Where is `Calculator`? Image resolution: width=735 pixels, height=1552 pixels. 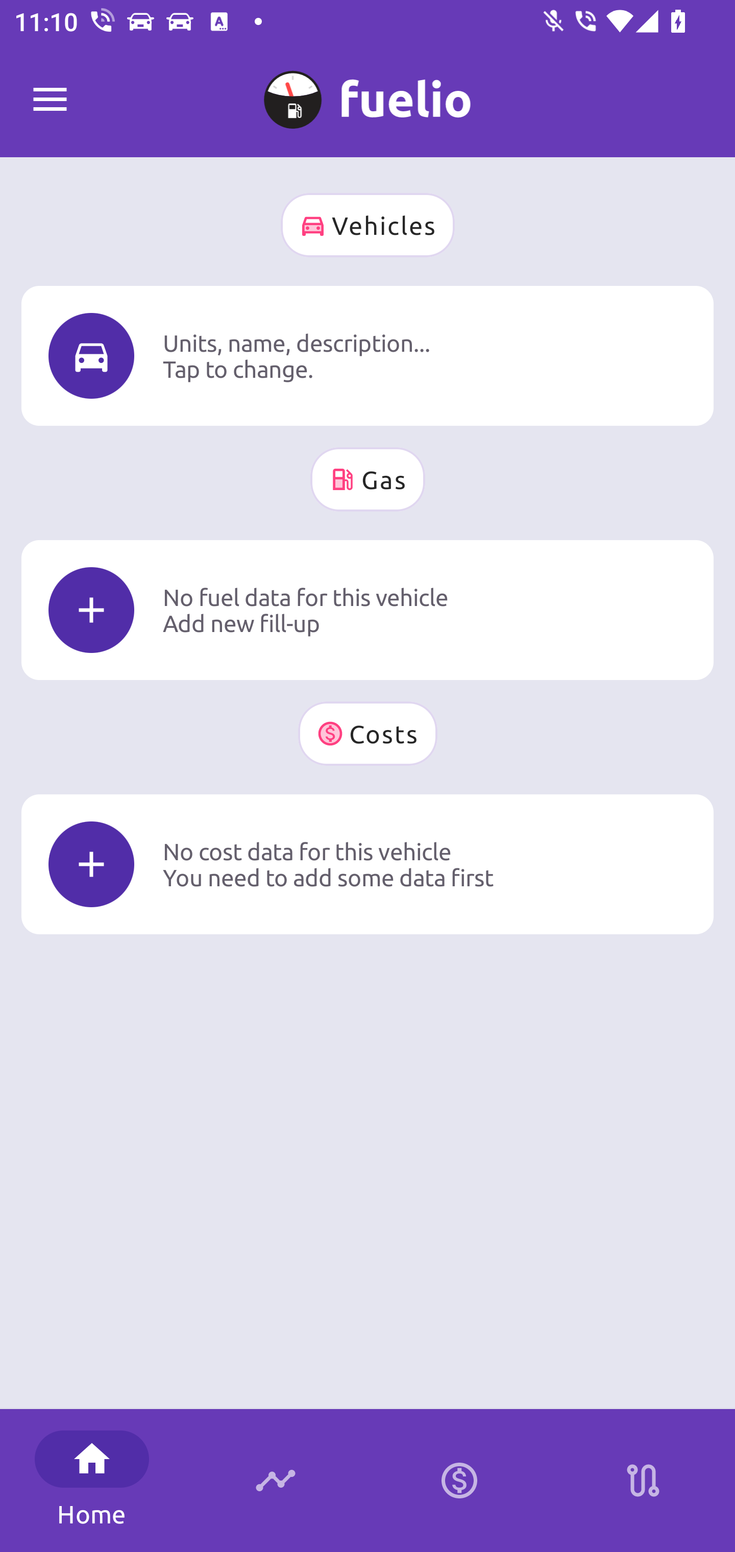 Calculator is located at coordinates (459, 1481).